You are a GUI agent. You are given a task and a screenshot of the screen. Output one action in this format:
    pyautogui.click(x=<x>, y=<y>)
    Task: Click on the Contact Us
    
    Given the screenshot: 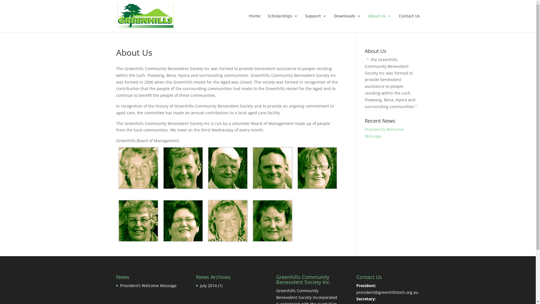 What is the action you would take?
    pyautogui.click(x=409, y=23)
    